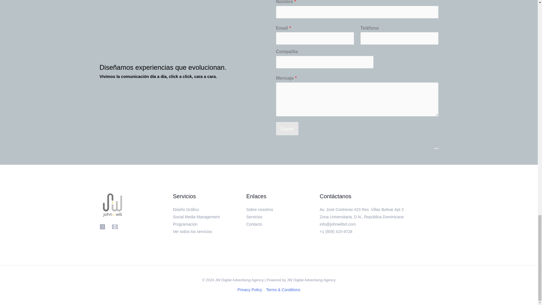 This screenshot has width=542, height=305. Describe the element at coordinates (295, 177) in the screenshot. I see `daftar slot88` at that location.